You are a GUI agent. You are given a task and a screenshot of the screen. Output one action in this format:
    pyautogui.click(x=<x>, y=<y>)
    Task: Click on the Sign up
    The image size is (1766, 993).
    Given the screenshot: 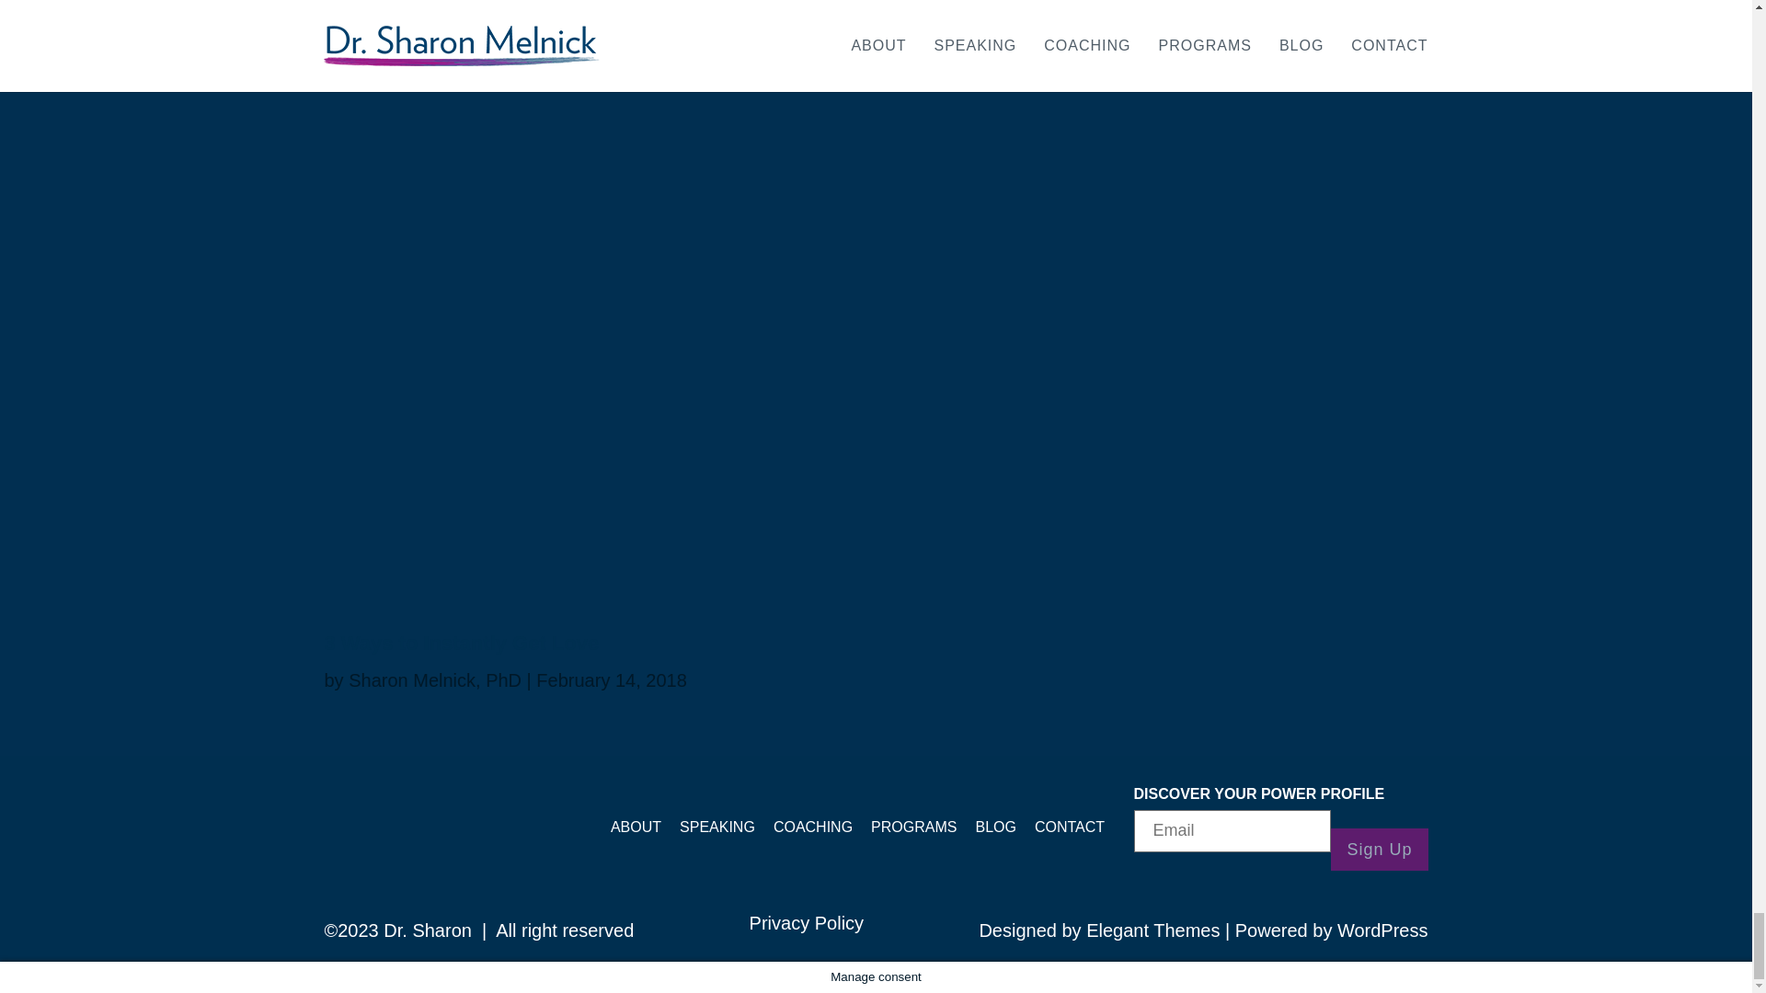 What is the action you would take?
    pyautogui.click(x=1379, y=850)
    